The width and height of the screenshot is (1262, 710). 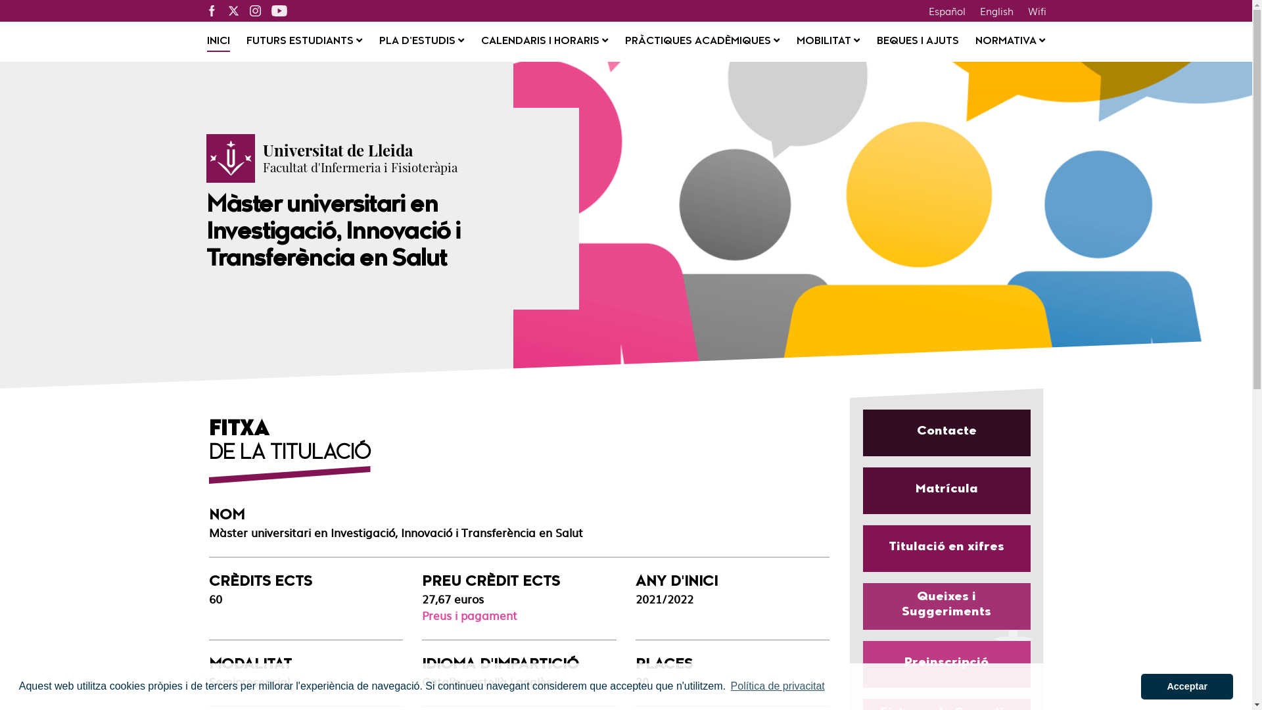 What do you see at coordinates (469, 615) in the screenshot?
I see `Preus i pagament` at bounding box center [469, 615].